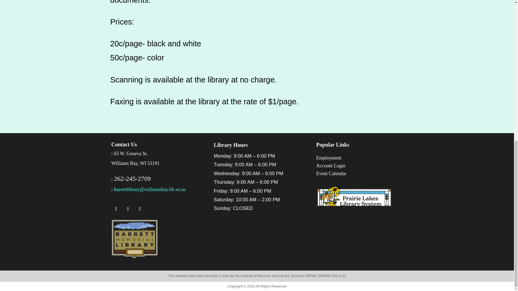  Describe the element at coordinates (331, 165) in the screenshot. I see `Account Login` at that location.